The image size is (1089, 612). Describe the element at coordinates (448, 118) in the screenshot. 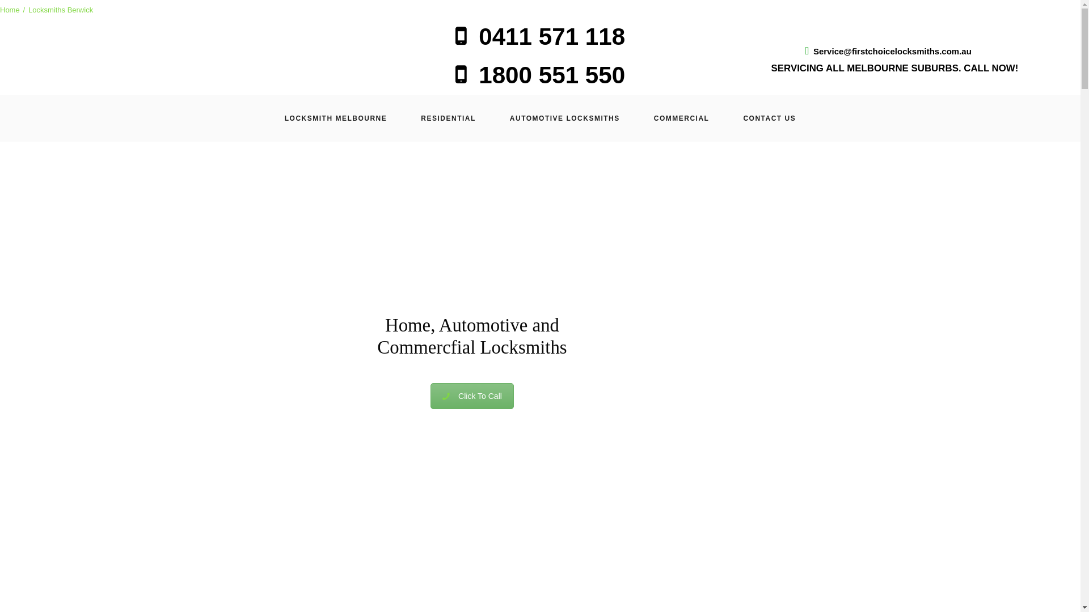

I see `RESIDENTIAL` at that location.